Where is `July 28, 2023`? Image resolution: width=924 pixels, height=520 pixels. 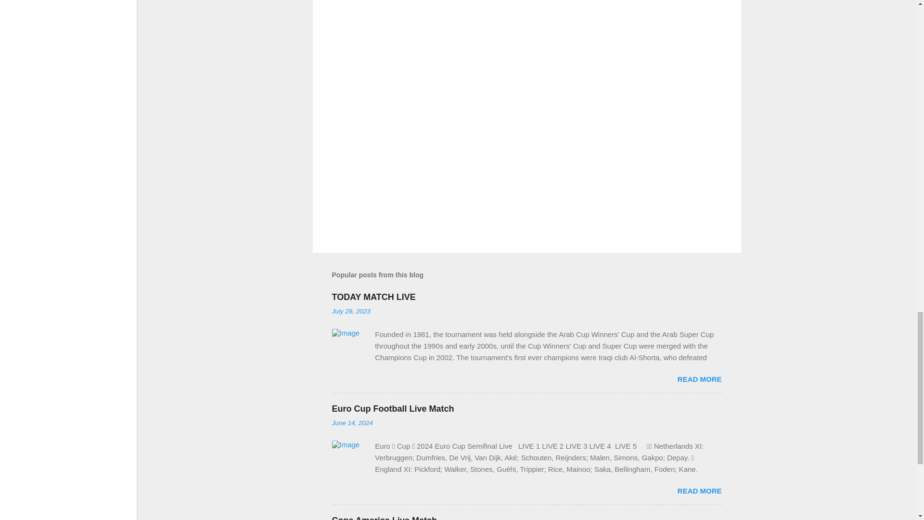 July 28, 2023 is located at coordinates (351, 311).